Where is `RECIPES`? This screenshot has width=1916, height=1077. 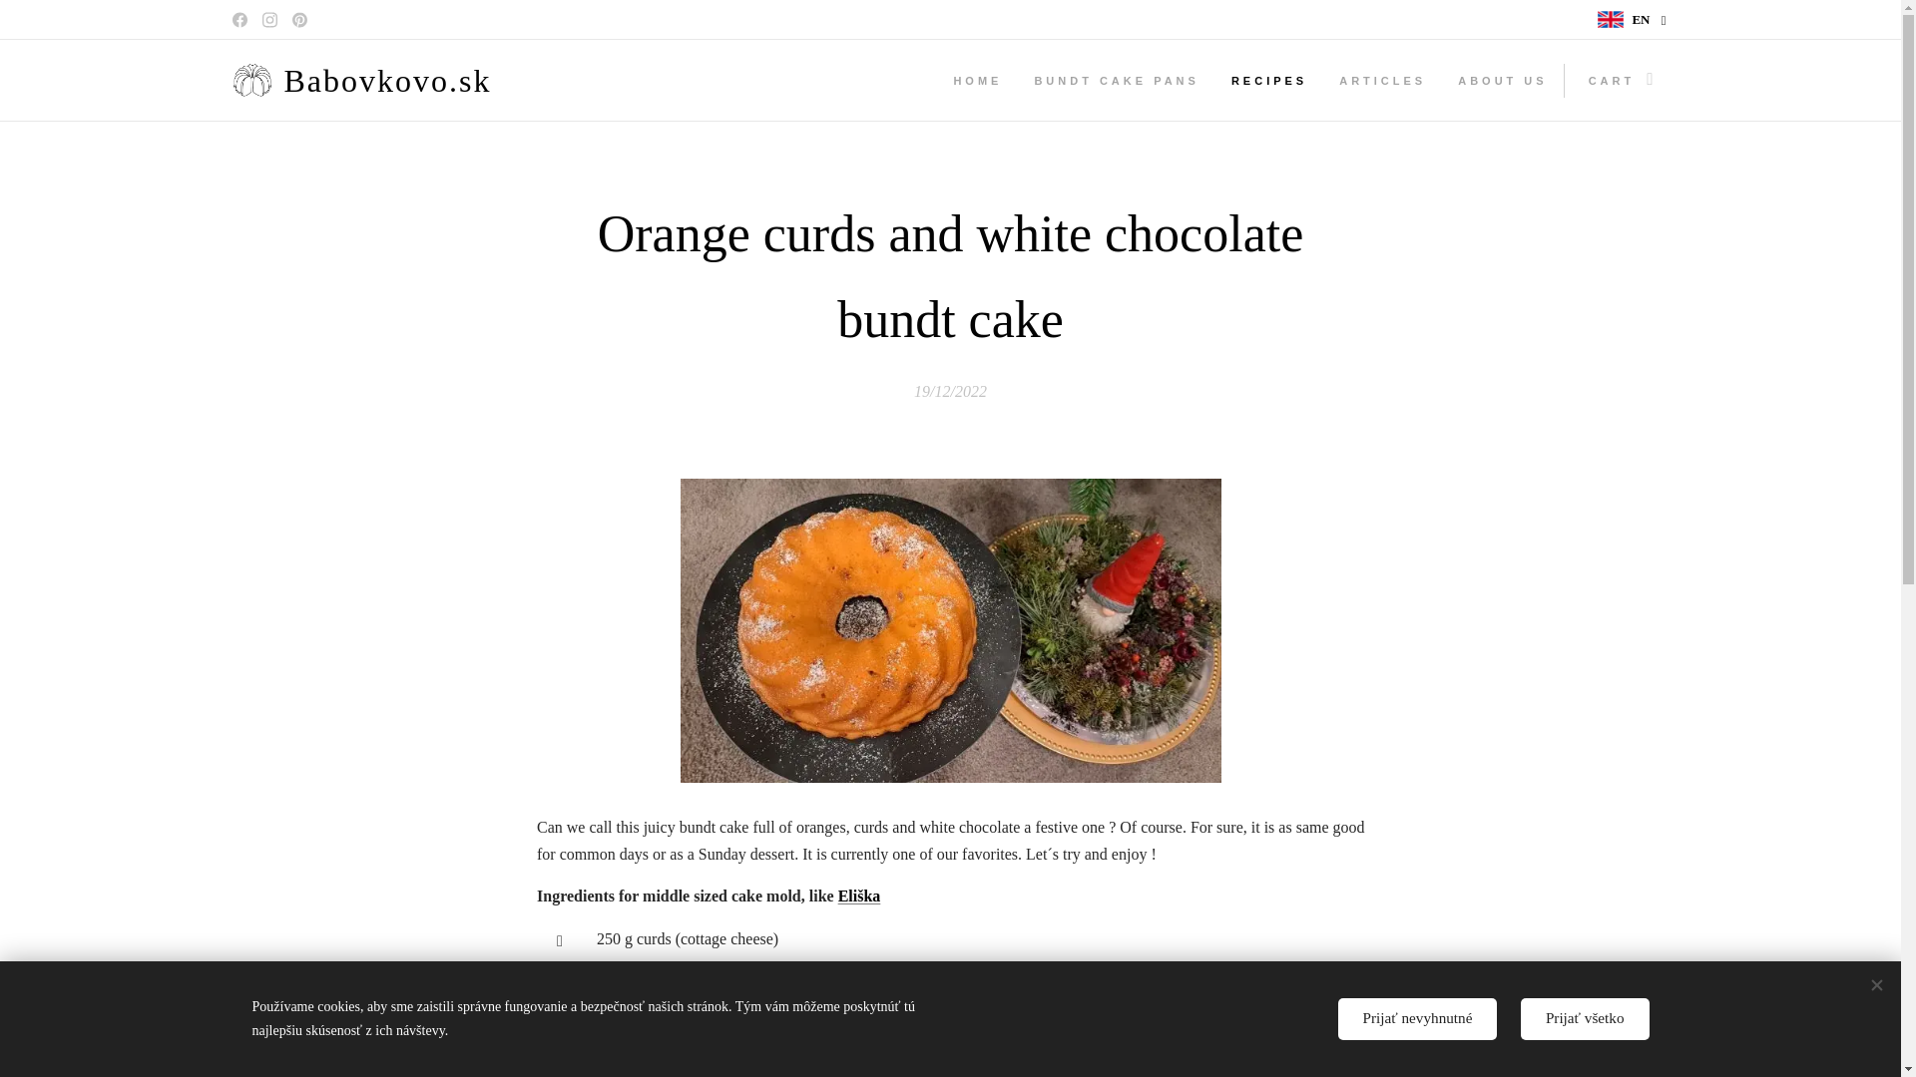 RECIPES is located at coordinates (1269, 80).